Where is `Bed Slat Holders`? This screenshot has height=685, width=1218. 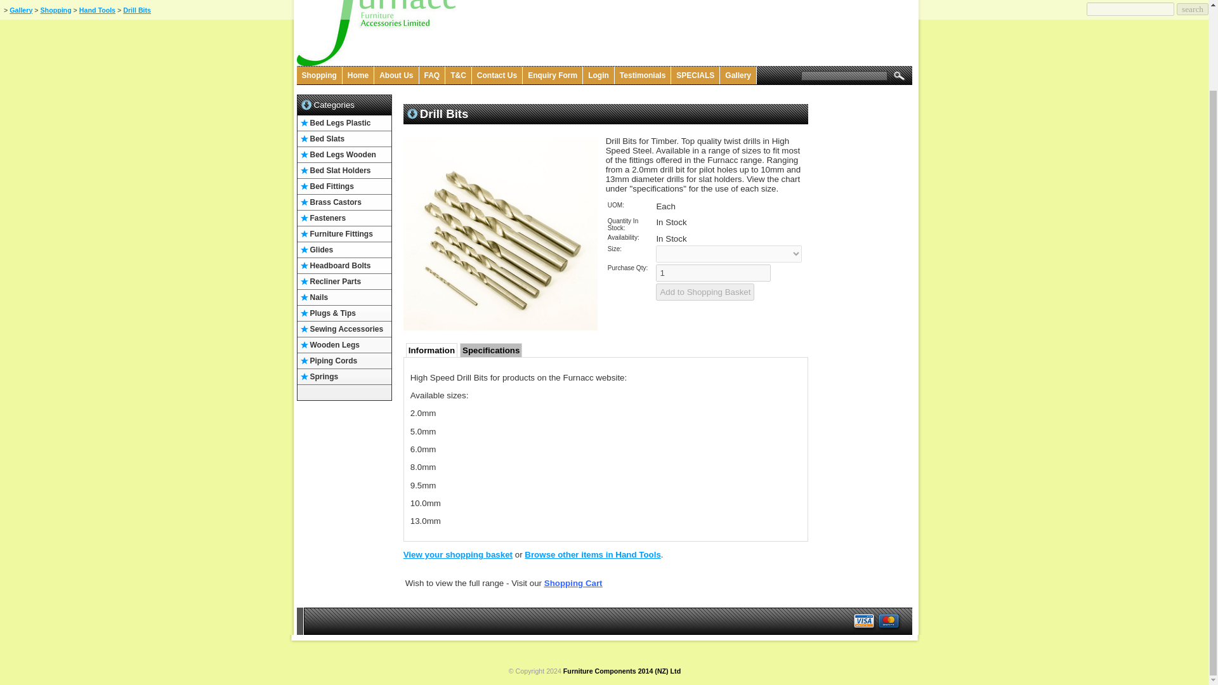 Bed Slat Holders is located at coordinates (344, 171).